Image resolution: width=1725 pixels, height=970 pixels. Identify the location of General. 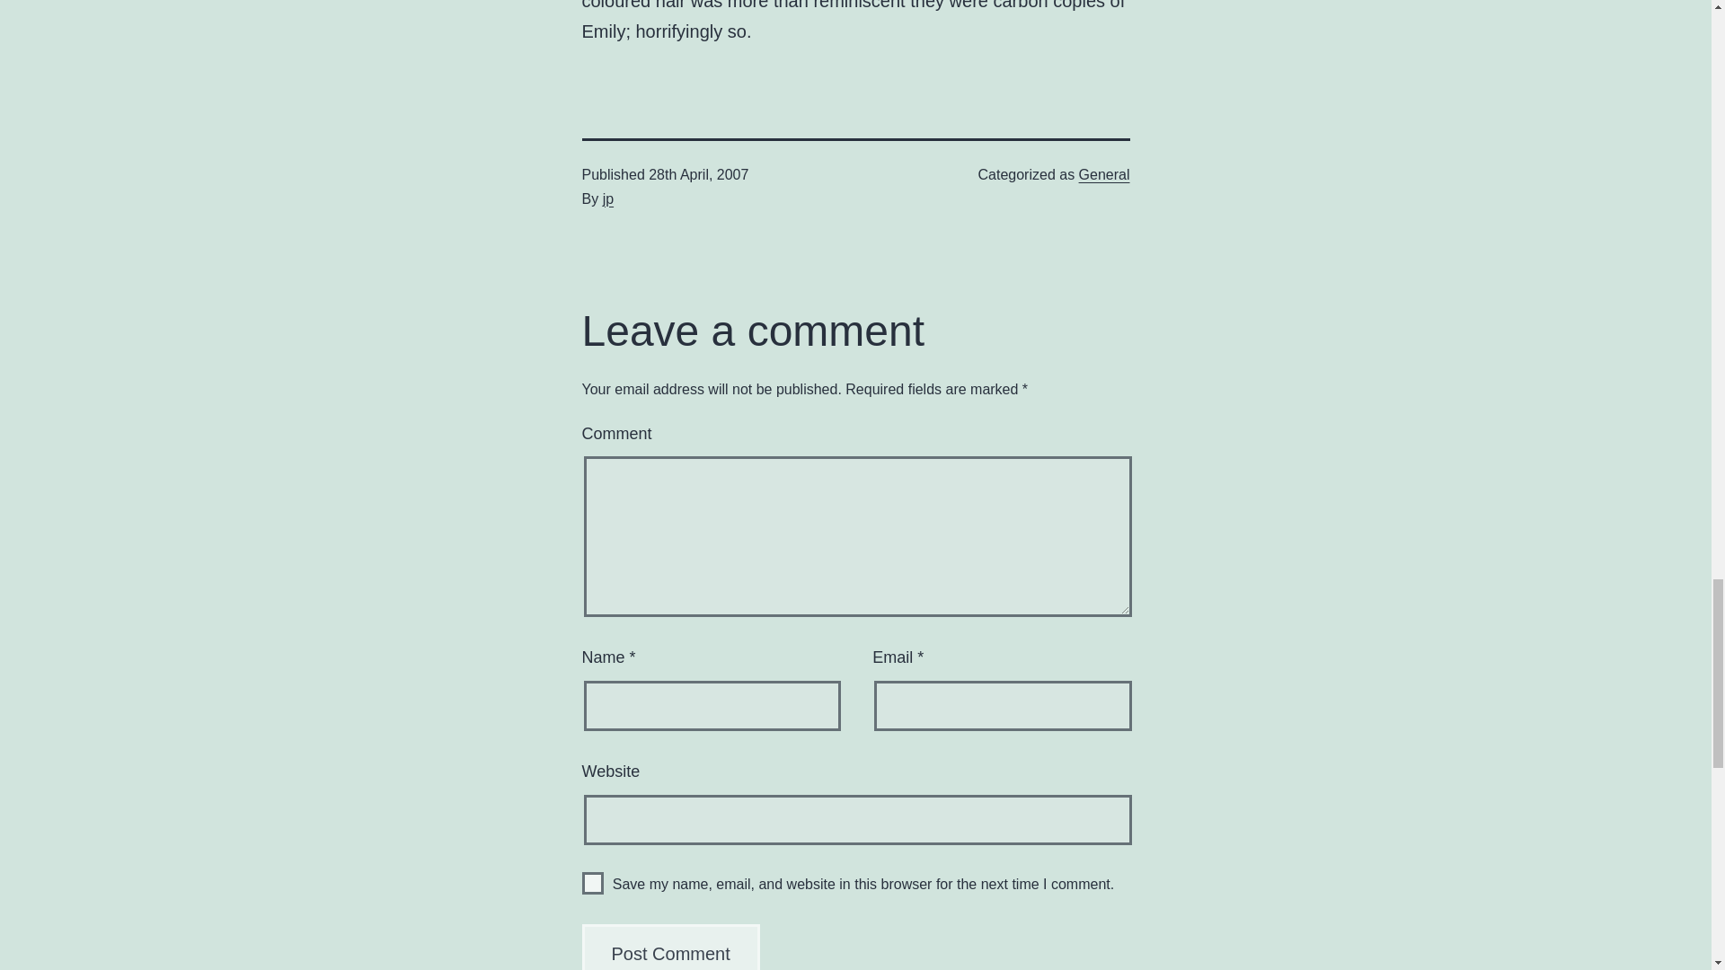
(1104, 174).